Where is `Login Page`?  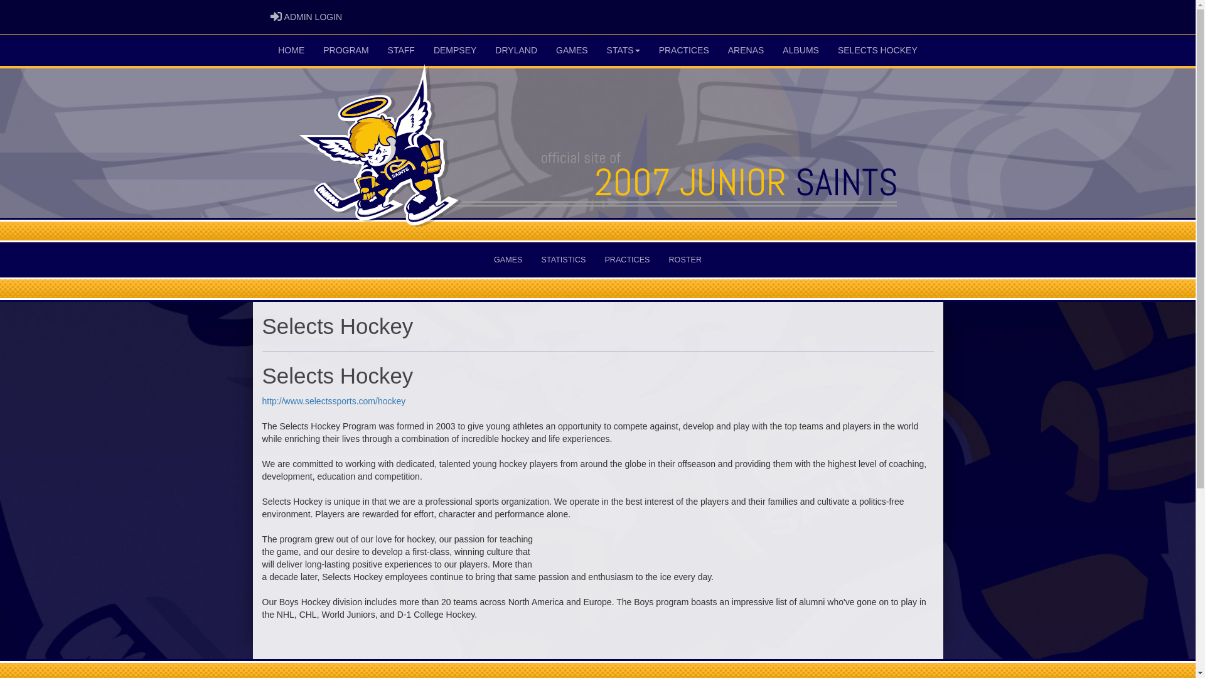 Login Page is located at coordinates (276, 16).